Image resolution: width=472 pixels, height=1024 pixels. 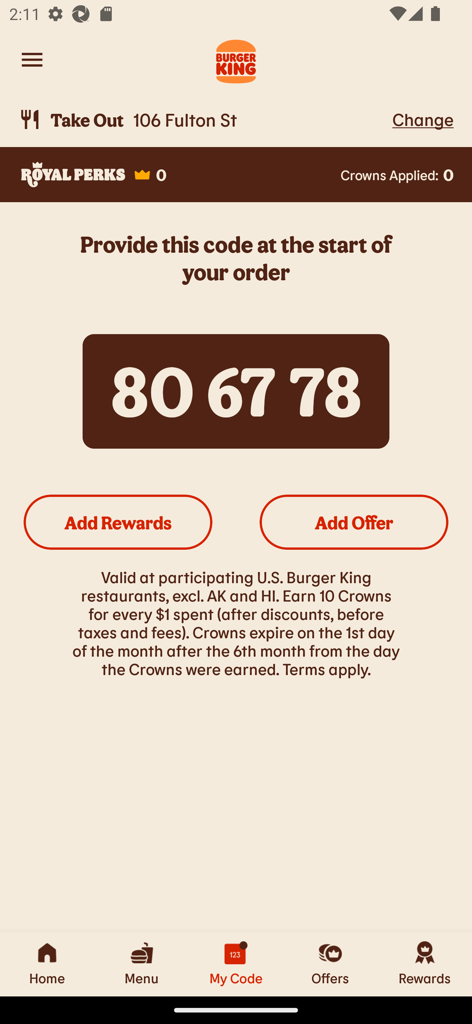 I want to click on Add Offer, so click(x=354, y=522).